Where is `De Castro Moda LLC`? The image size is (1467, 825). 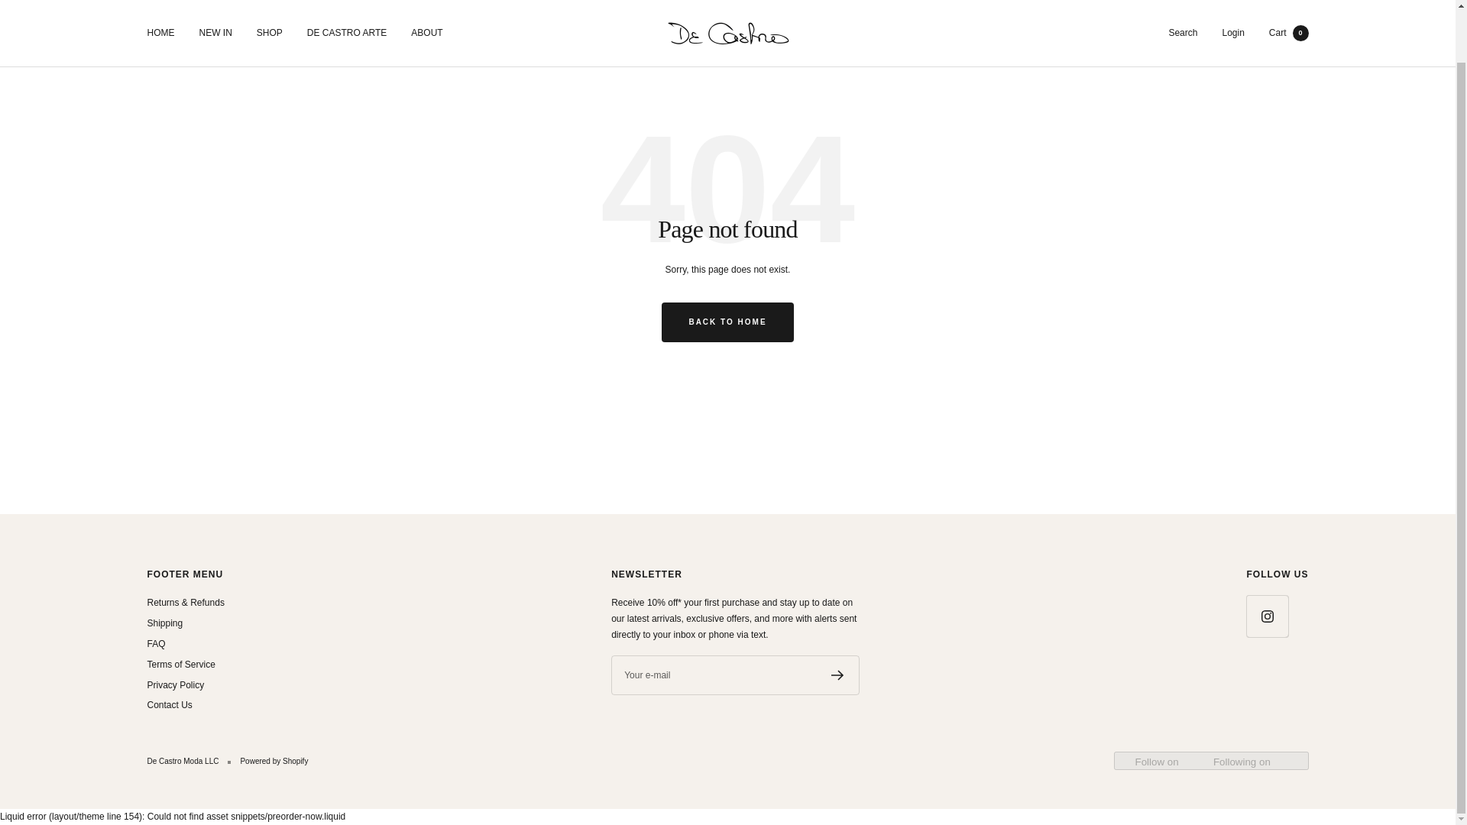 De Castro Moda LLC is located at coordinates (347, 11).